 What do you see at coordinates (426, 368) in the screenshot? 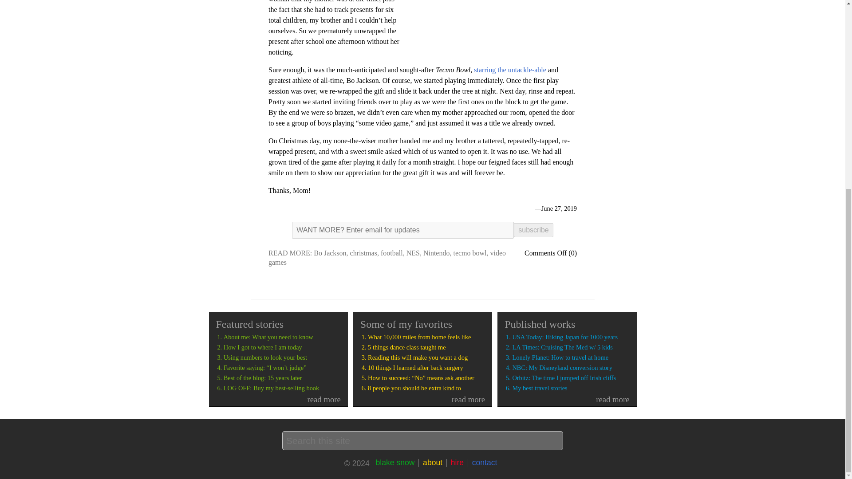
I see `10 things I learned after back surgery` at bounding box center [426, 368].